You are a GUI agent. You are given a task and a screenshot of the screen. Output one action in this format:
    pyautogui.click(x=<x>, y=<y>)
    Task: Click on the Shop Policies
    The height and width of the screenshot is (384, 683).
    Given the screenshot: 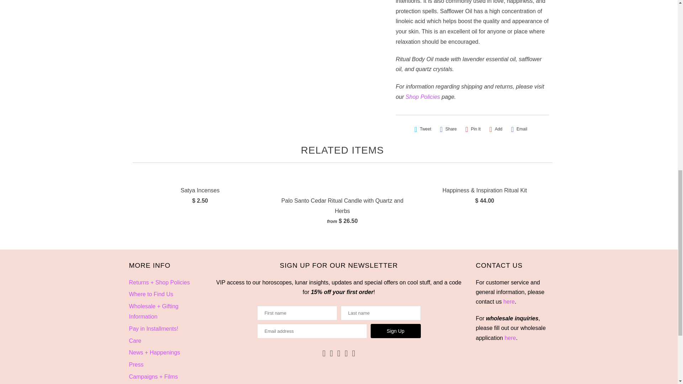 What is the action you would take?
    pyautogui.click(x=423, y=97)
    